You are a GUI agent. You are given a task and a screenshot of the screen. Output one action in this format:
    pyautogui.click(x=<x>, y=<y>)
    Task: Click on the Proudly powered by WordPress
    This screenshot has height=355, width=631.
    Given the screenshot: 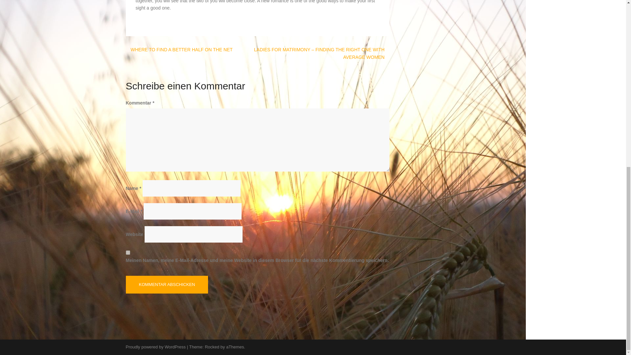 What is the action you would take?
    pyautogui.click(x=155, y=346)
    